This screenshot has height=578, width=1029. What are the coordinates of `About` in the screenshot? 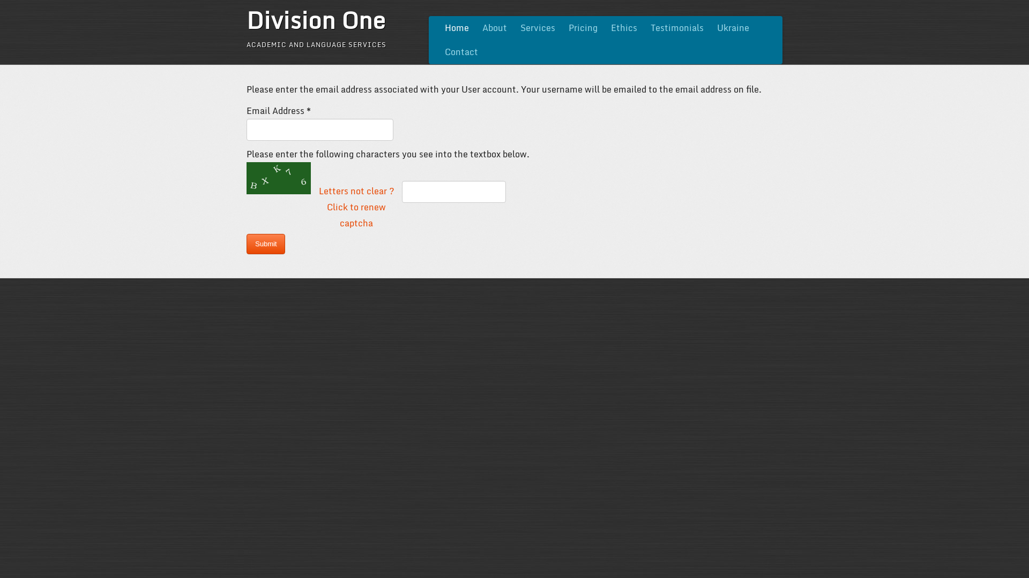 It's located at (495, 28).